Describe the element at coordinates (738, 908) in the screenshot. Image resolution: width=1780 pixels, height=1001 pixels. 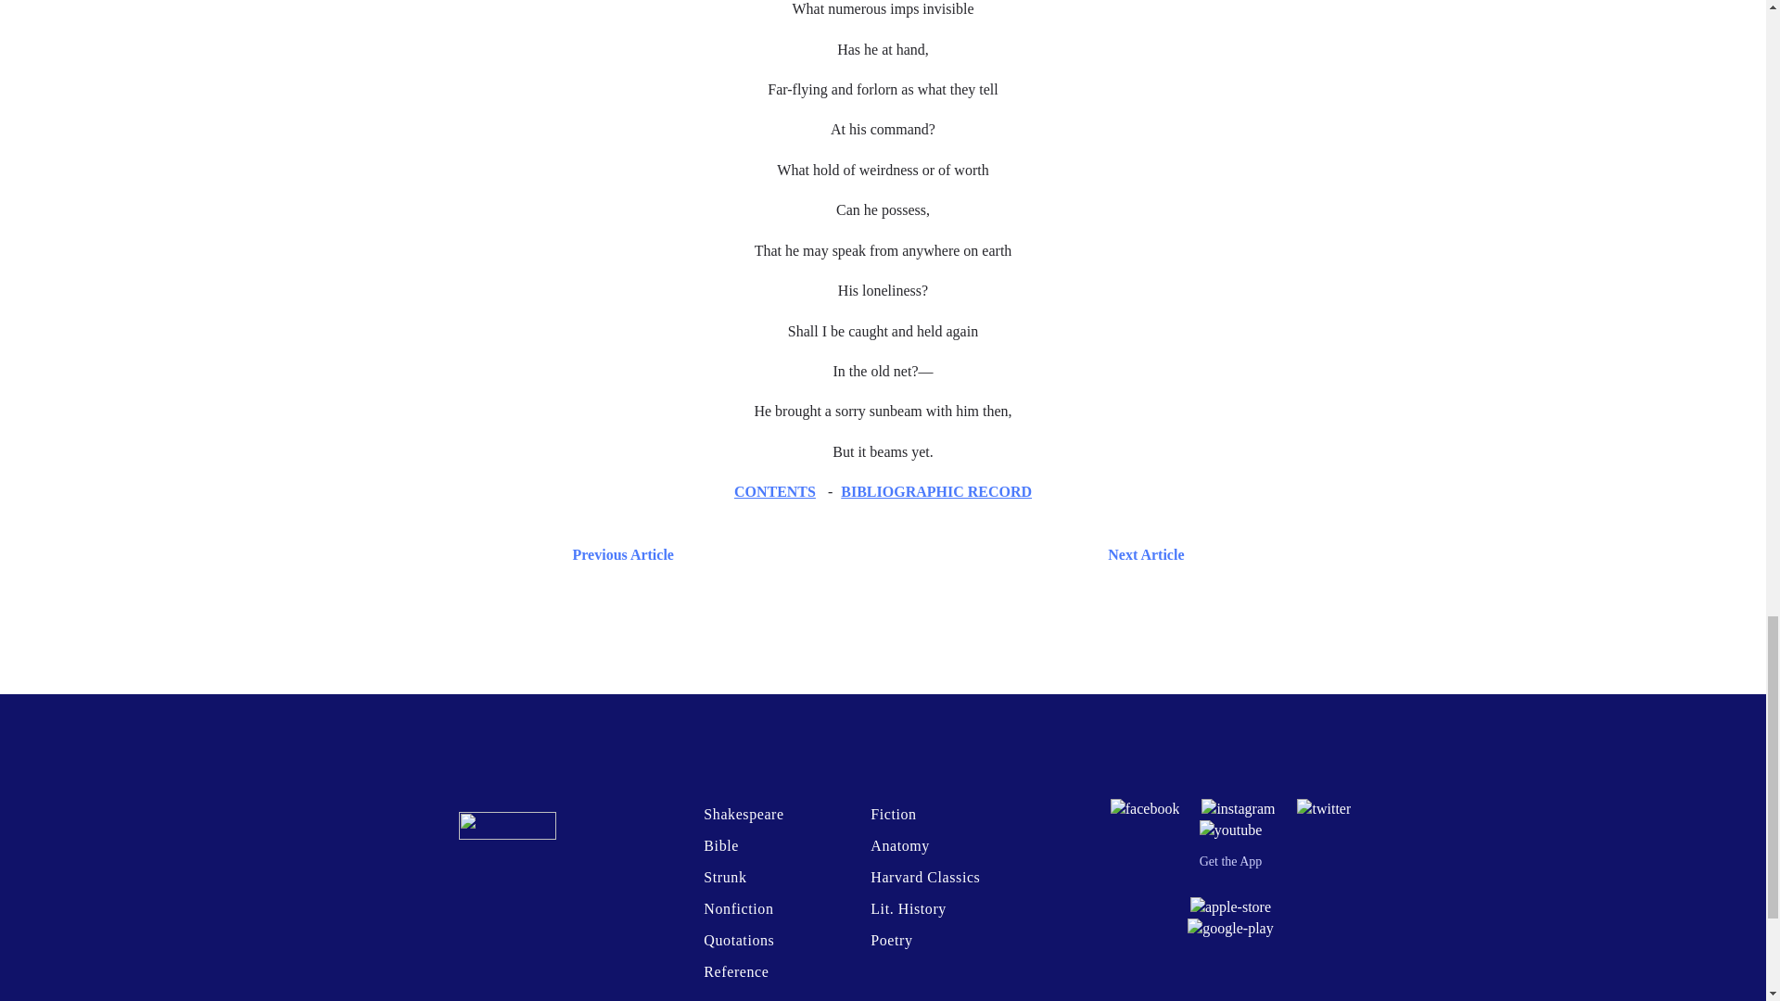
I see `Nonfiction` at that location.